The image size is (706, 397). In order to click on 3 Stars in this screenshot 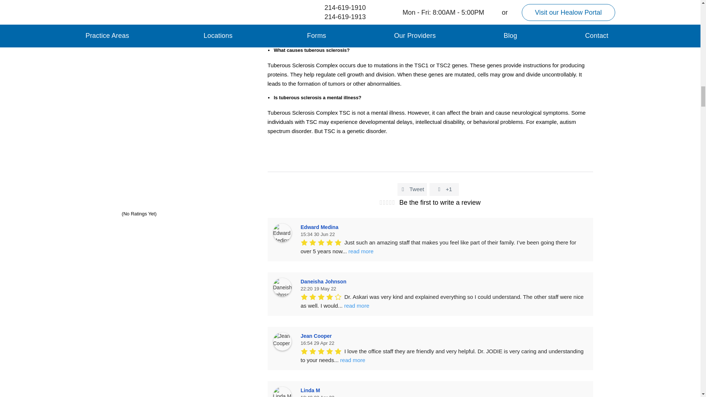, I will do `click(106, 212)`.